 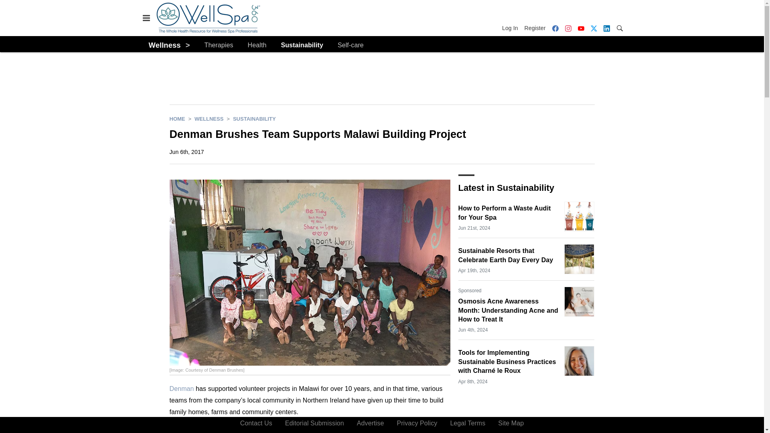 I want to click on LinkedIn icon, so click(x=606, y=28).